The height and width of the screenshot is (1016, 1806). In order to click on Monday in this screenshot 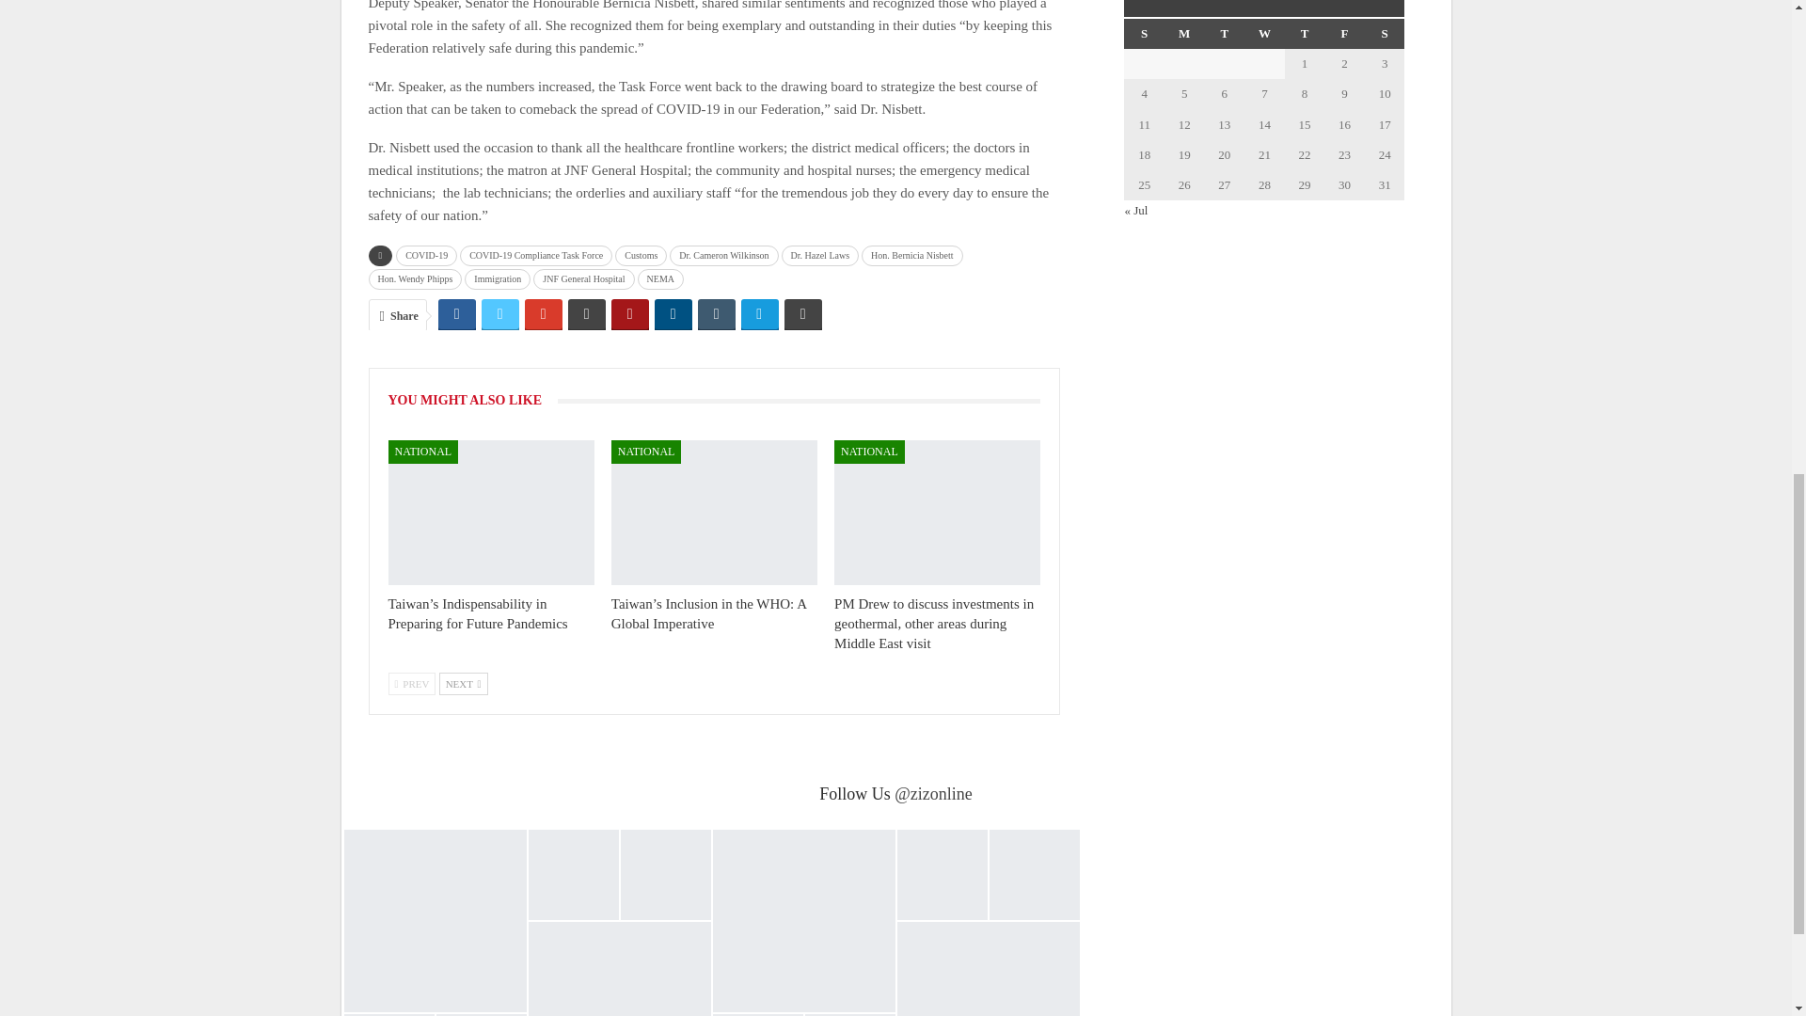, I will do `click(1184, 34)`.